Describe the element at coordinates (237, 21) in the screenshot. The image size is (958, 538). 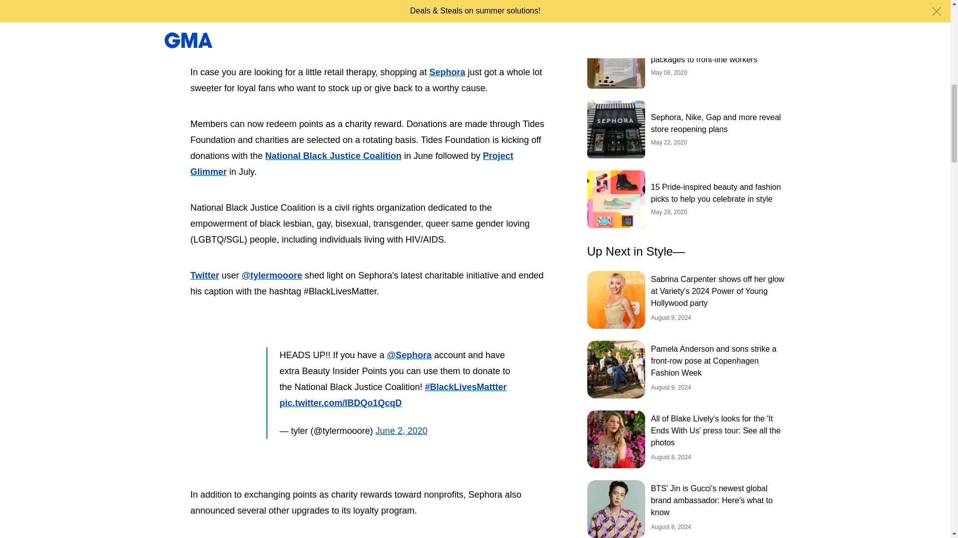
I see `Zoe Moore` at that location.